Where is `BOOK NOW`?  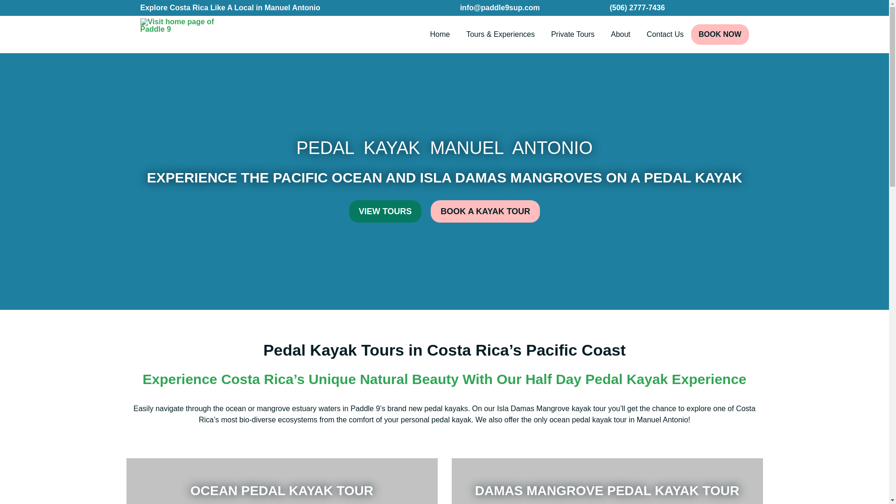 BOOK NOW is located at coordinates (720, 35).